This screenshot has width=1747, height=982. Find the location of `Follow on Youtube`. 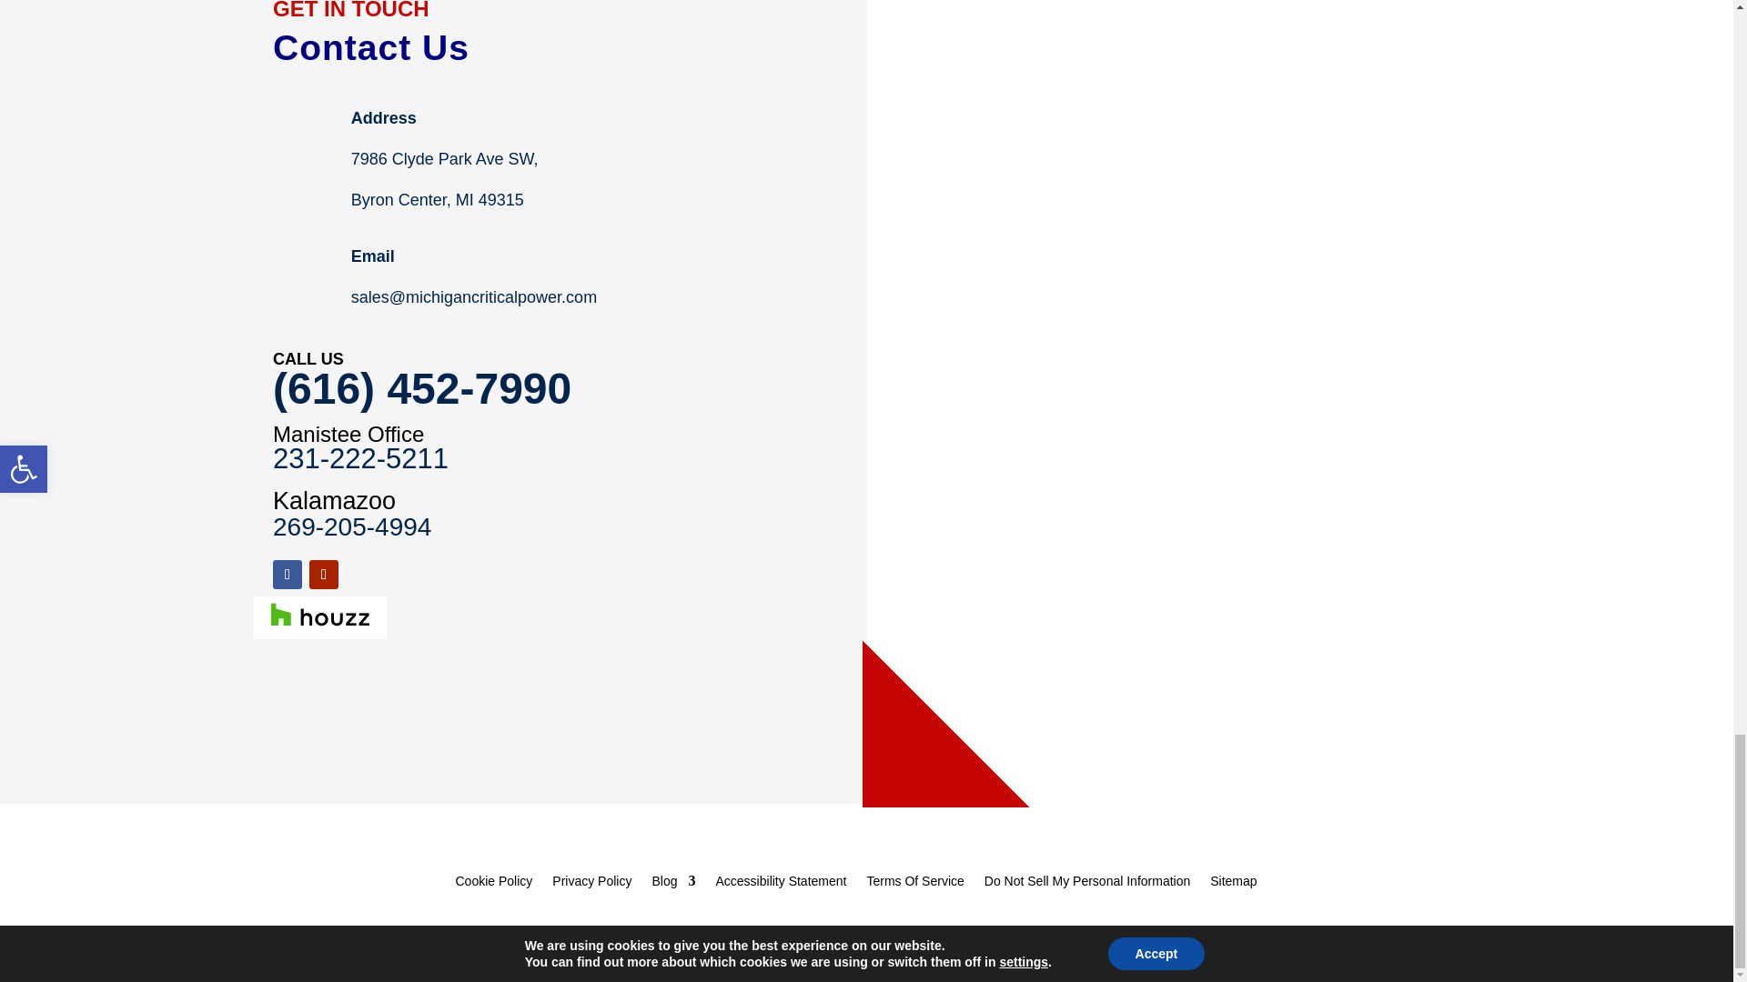

Follow on Youtube is located at coordinates (324, 575).